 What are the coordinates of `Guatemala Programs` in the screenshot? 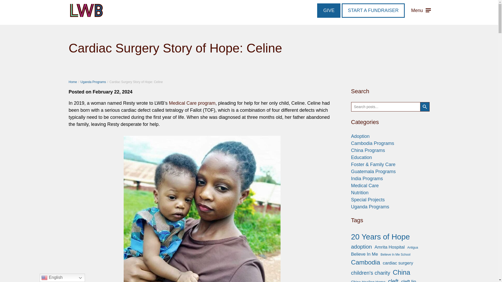 It's located at (373, 171).